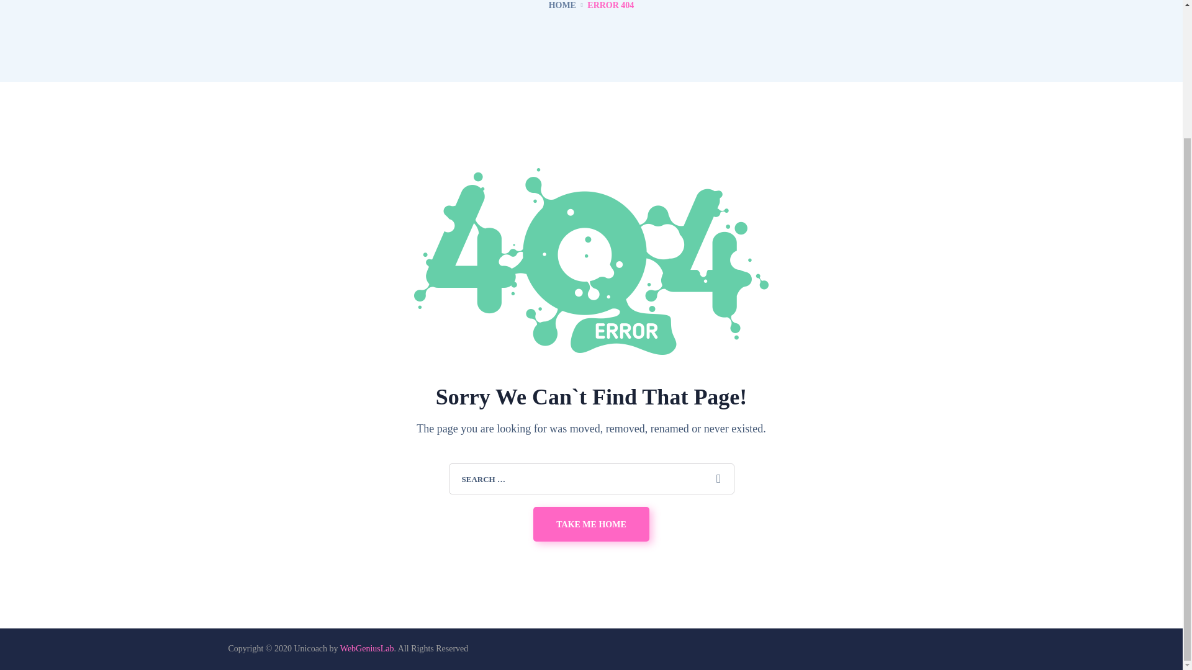  What do you see at coordinates (367, 648) in the screenshot?
I see `WebGeniusLab` at bounding box center [367, 648].